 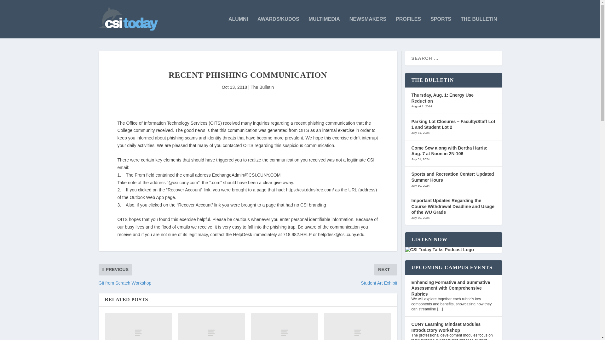 I want to click on The Bulletin, so click(x=262, y=87).